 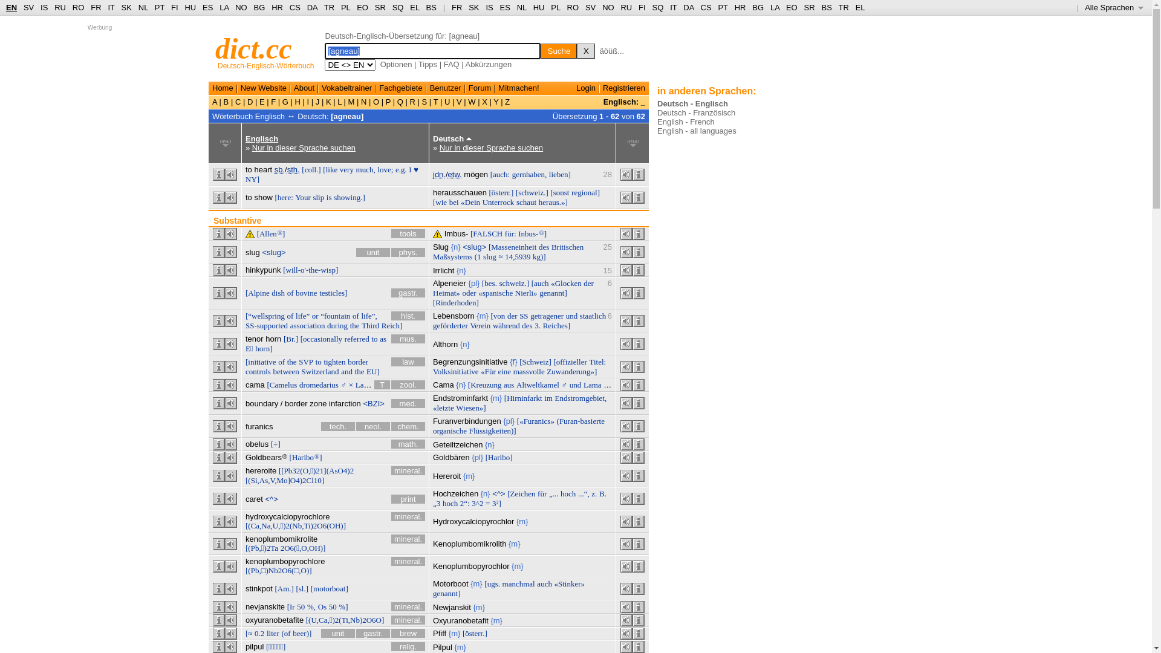 What do you see at coordinates (491, 148) in the screenshot?
I see `Nur in dieser Sprache suchen` at bounding box center [491, 148].